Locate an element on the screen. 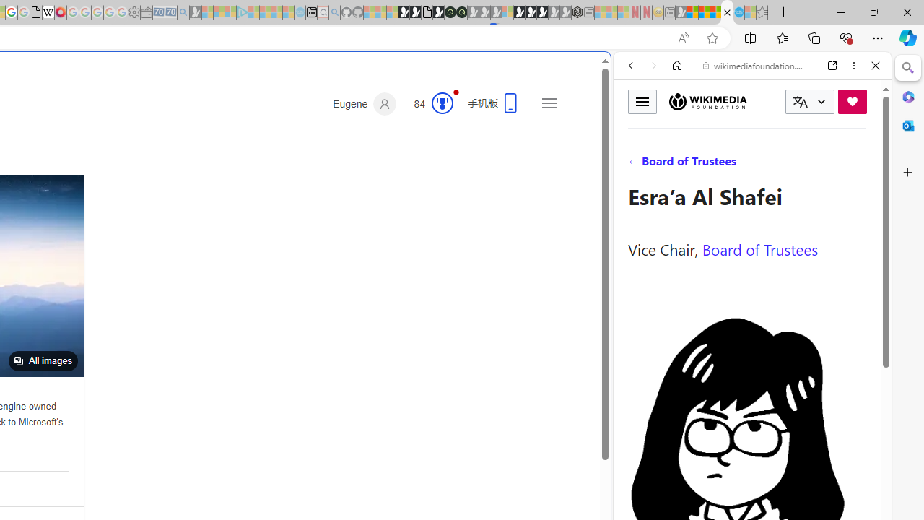 This screenshot has width=924, height=520. Target page - Wikipedia is located at coordinates (48, 13).